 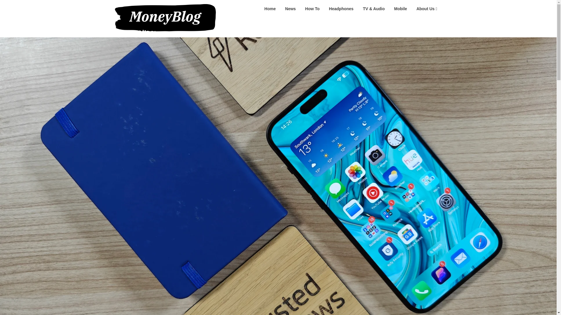 I want to click on Headphones, so click(x=341, y=9).